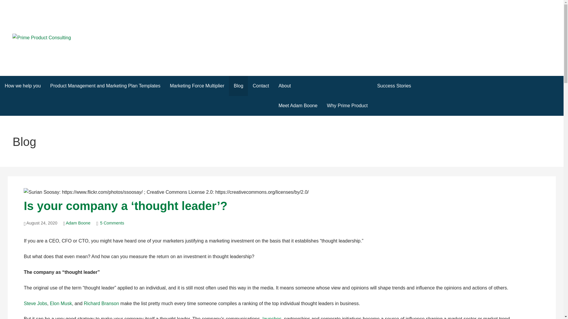 The height and width of the screenshot is (319, 568). What do you see at coordinates (35, 303) in the screenshot?
I see `Steve Jobs` at bounding box center [35, 303].